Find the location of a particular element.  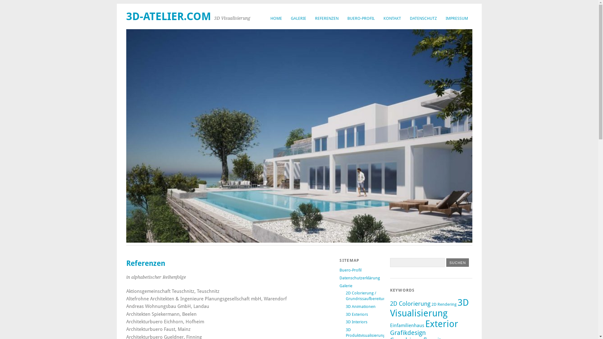

Exterior is located at coordinates (442, 324).